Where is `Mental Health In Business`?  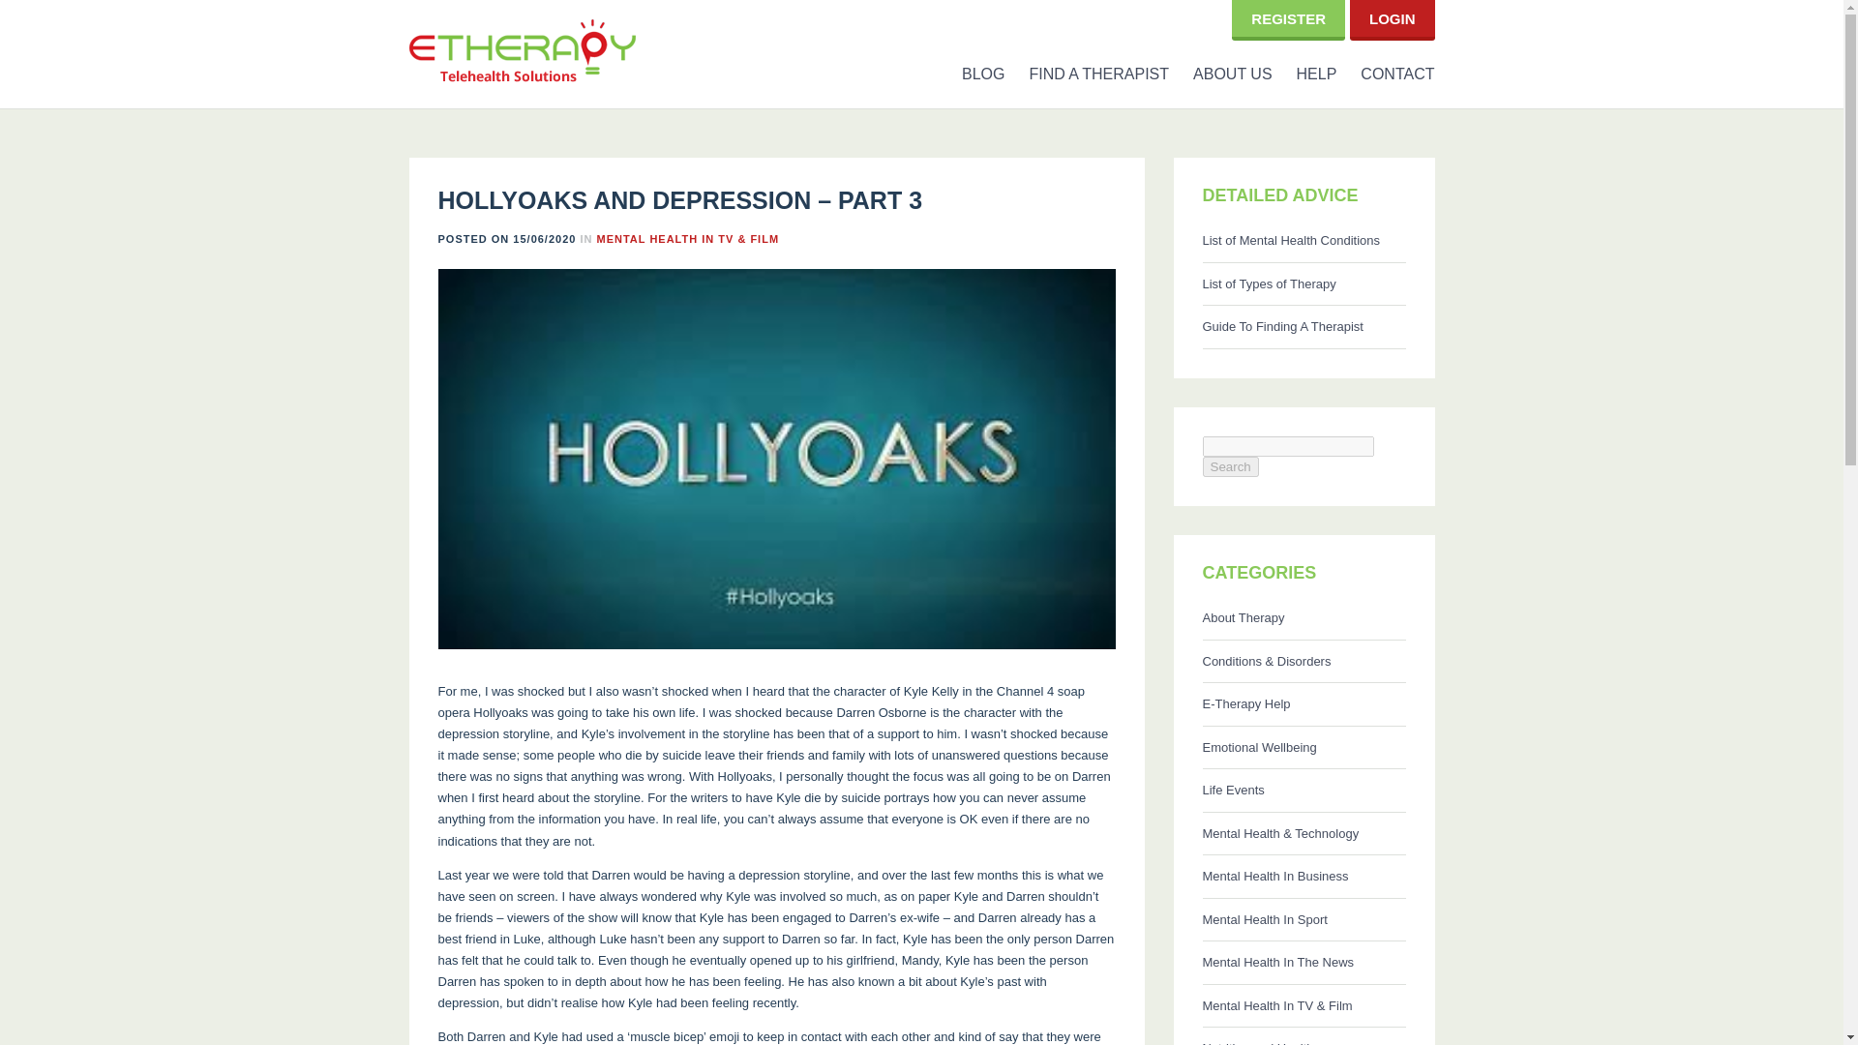 Mental Health In Business is located at coordinates (1303, 877).